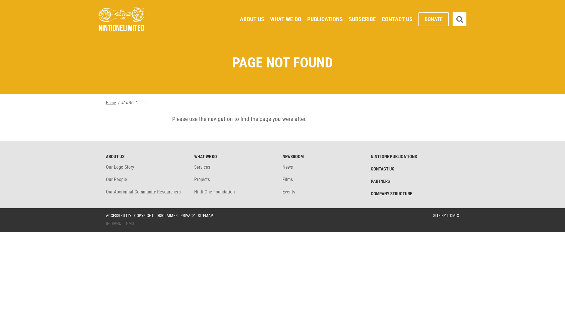 This screenshot has height=318, width=565. What do you see at coordinates (215, 192) in the screenshot?
I see `Ninti One Foundation` at bounding box center [215, 192].